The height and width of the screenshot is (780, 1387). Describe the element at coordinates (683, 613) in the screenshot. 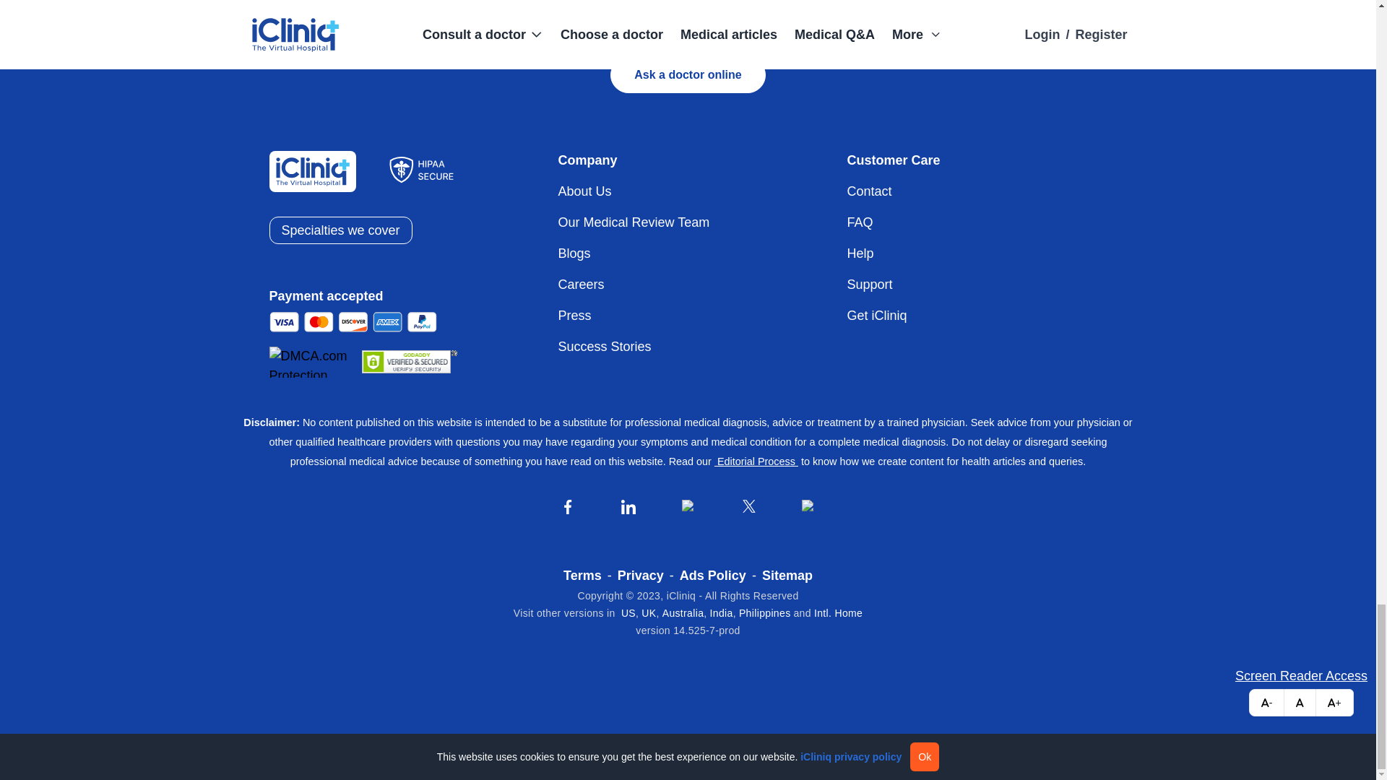

I see `iCliniq Australia` at that location.